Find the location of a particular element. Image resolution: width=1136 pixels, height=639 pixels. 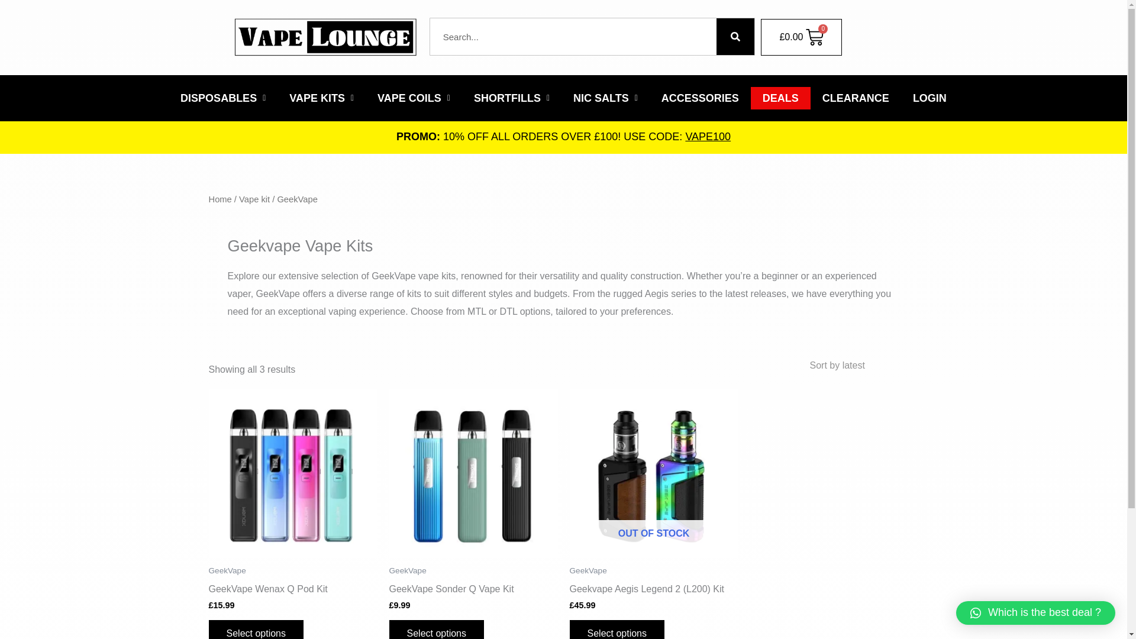

VAPE COILS is located at coordinates (414, 98).